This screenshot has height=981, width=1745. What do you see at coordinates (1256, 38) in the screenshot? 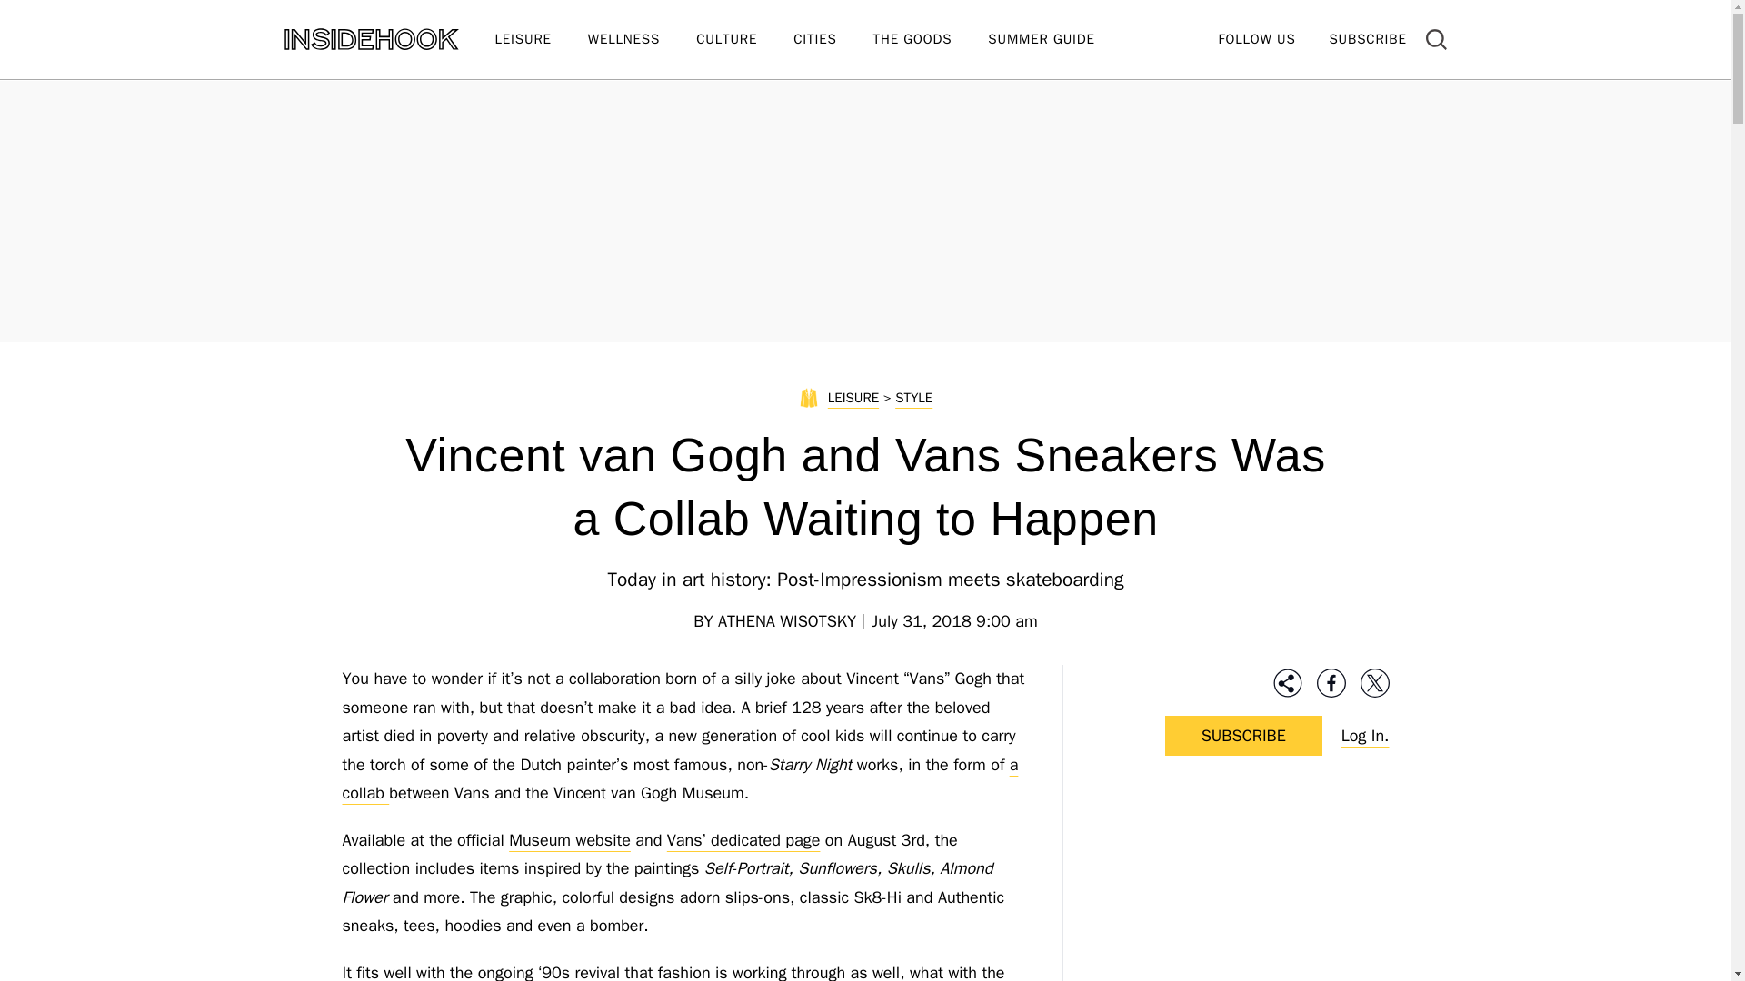
I see `FOLLOW US` at bounding box center [1256, 38].